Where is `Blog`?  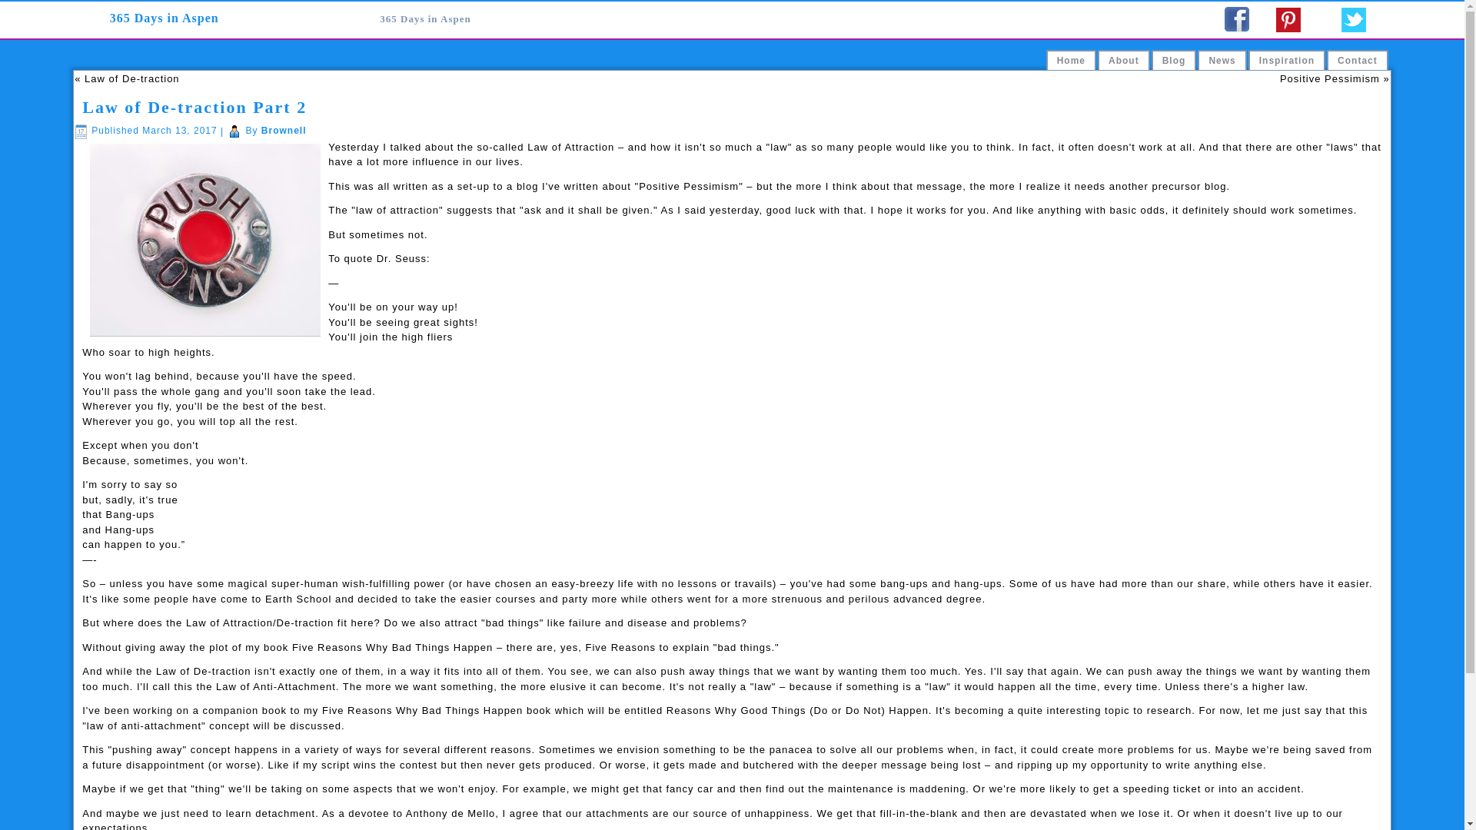
Blog is located at coordinates (1175, 60).